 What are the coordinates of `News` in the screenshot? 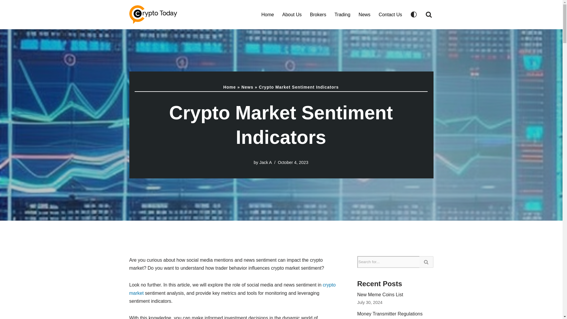 It's located at (247, 87).